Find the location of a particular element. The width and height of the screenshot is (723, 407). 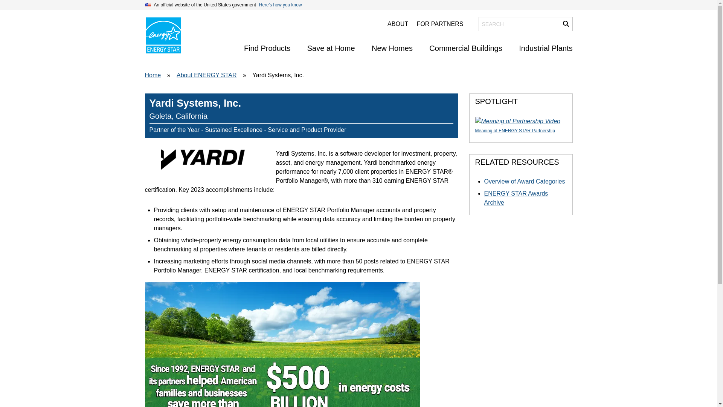

New Homes is located at coordinates (392, 48).